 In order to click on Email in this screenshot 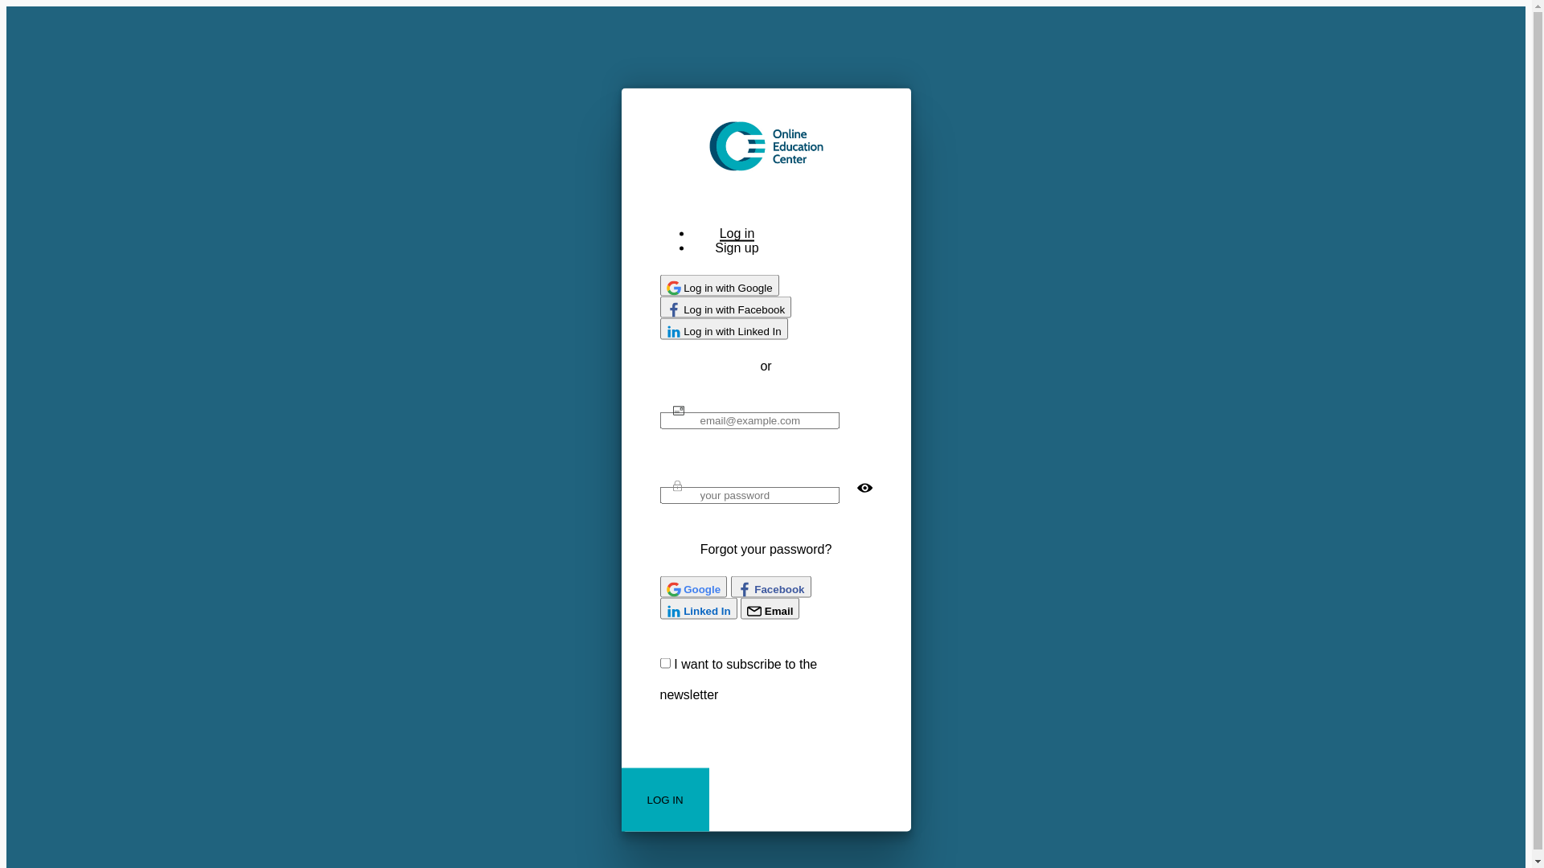, I will do `click(770, 608)`.